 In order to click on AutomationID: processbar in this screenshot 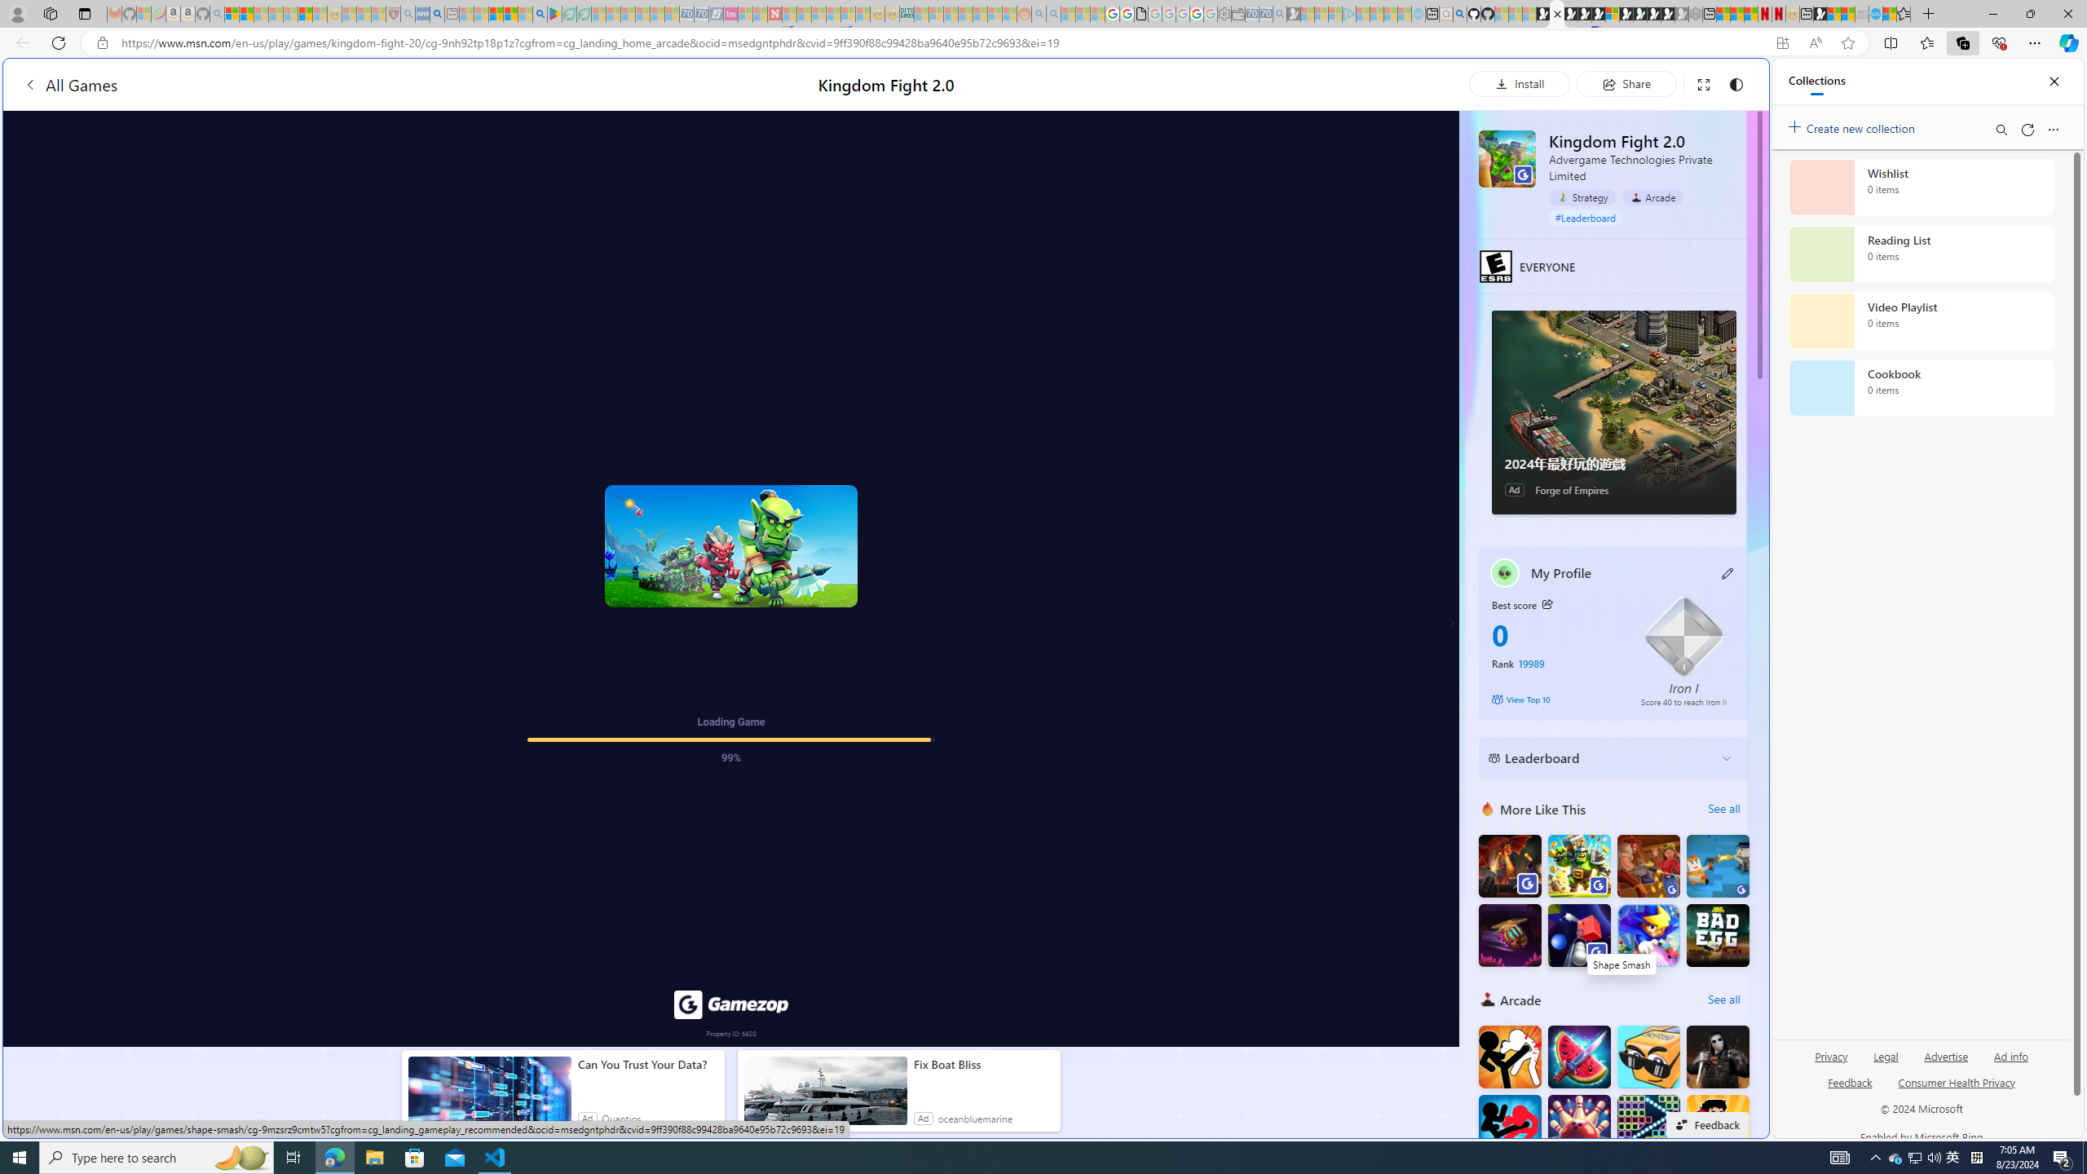, I will do `click(731, 579)`.